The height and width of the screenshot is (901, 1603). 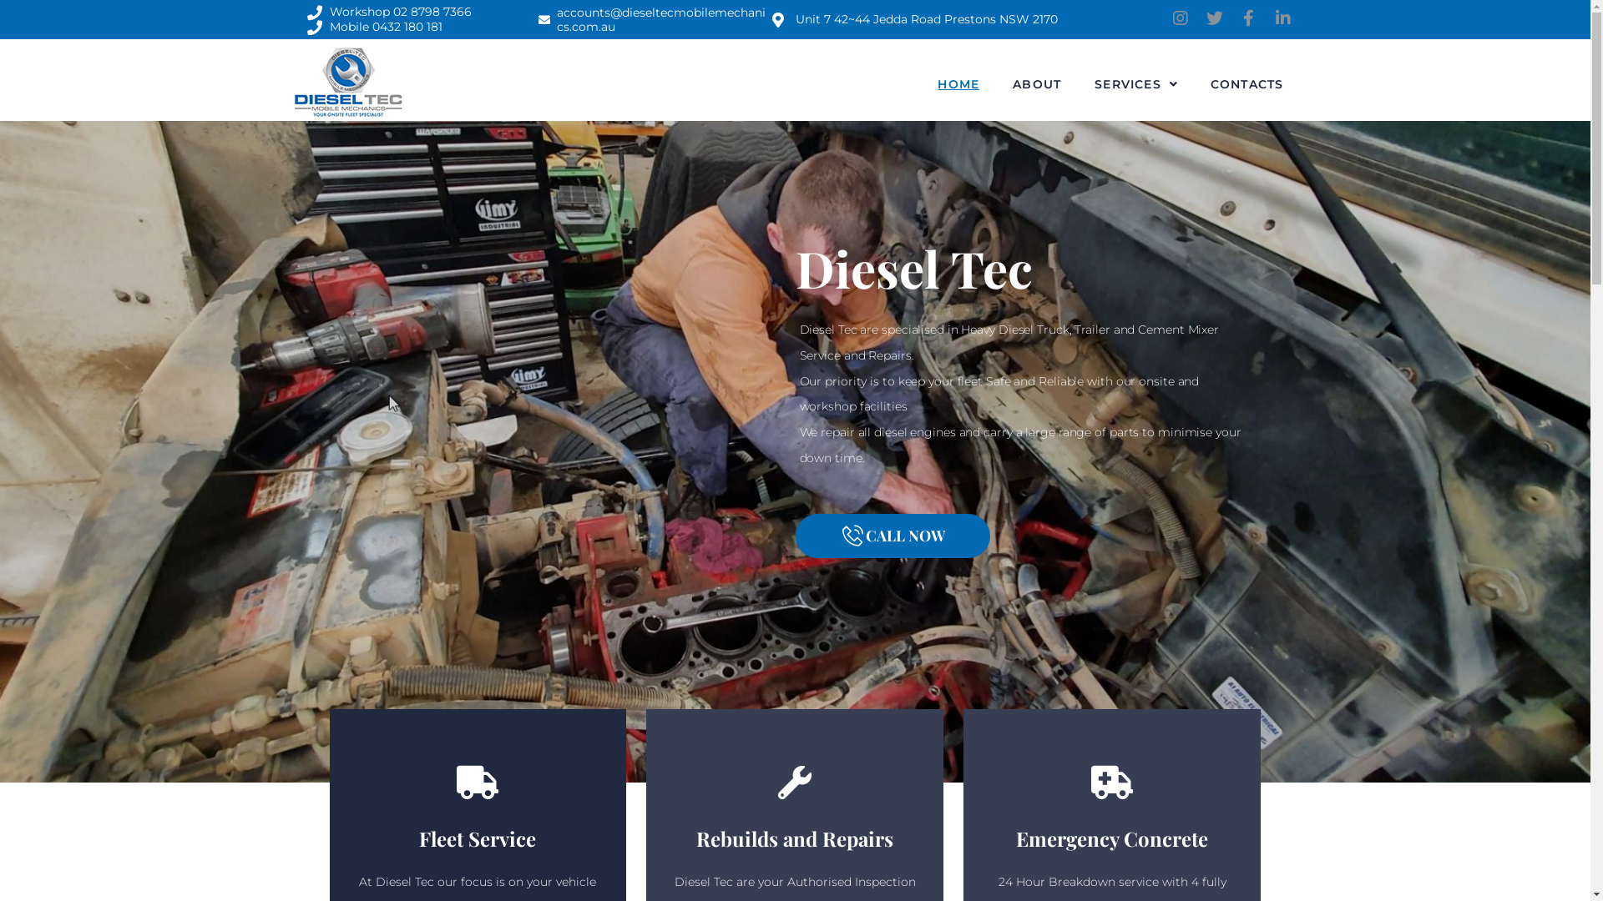 I want to click on Emergency Concrete, so click(x=1112, y=838).